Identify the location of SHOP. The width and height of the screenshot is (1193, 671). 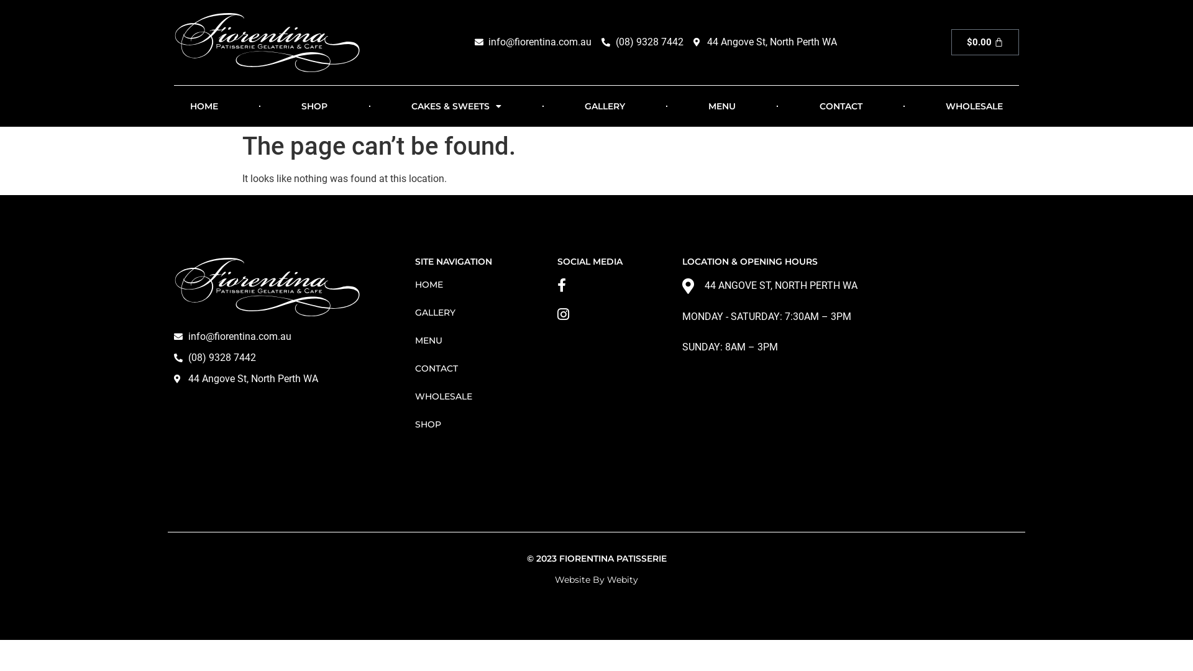
(314, 106).